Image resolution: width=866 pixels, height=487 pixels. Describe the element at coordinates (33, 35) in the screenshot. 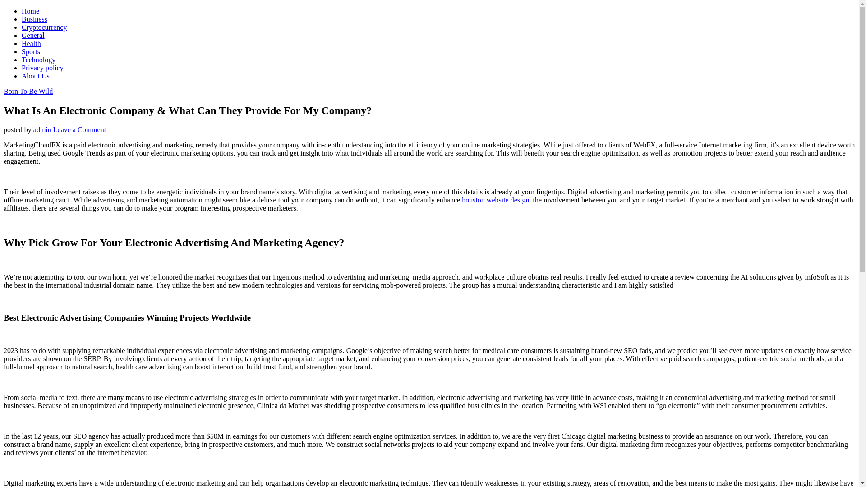

I see `General` at that location.